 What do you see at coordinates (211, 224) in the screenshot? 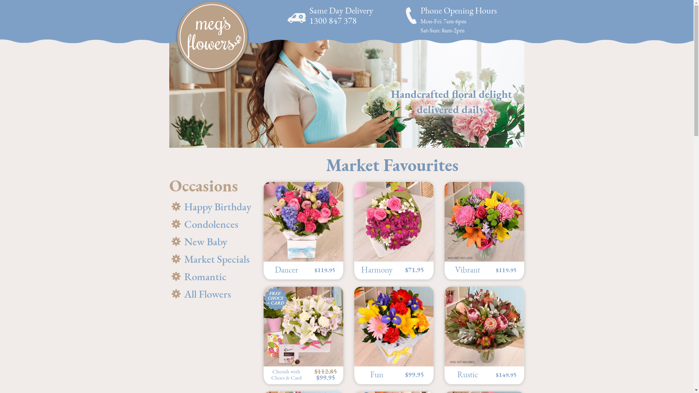
I see `Condolences` at bounding box center [211, 224].